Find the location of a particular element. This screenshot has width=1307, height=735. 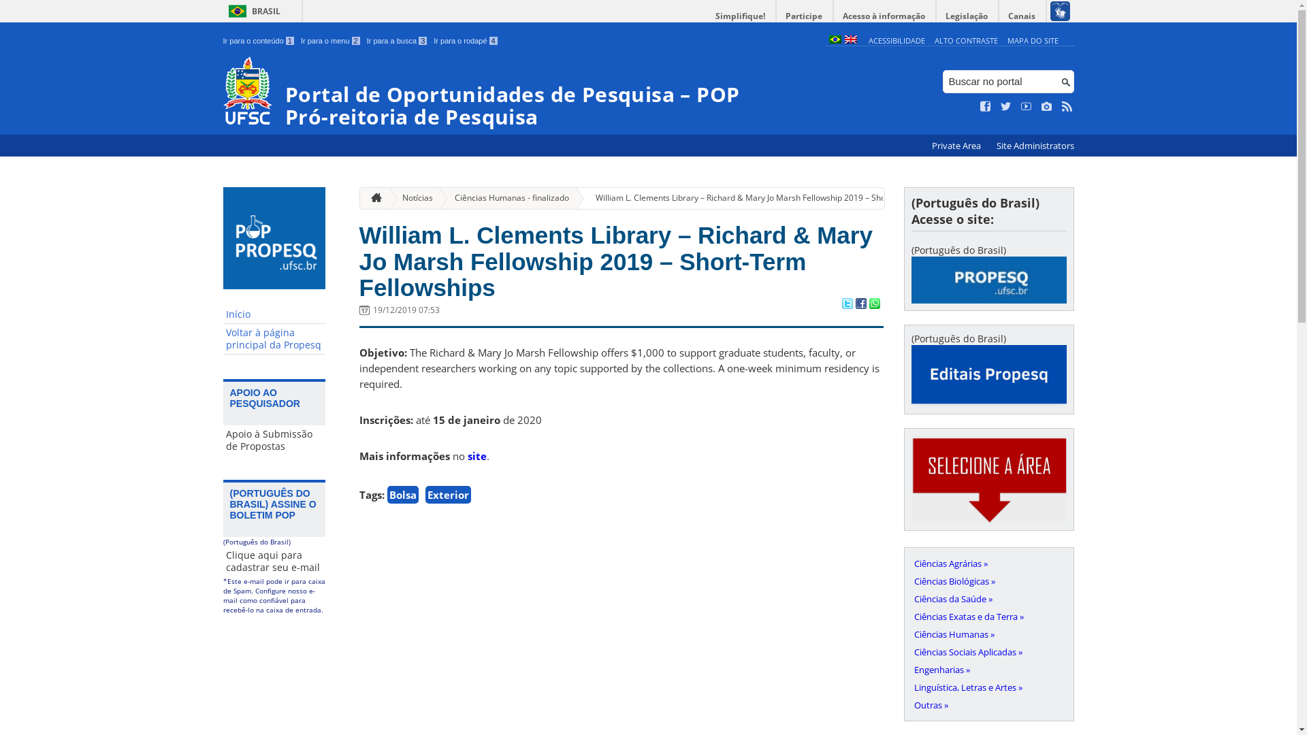

Clique aqui para cadastrar seu e-mail is located at coordinates (274, 561).